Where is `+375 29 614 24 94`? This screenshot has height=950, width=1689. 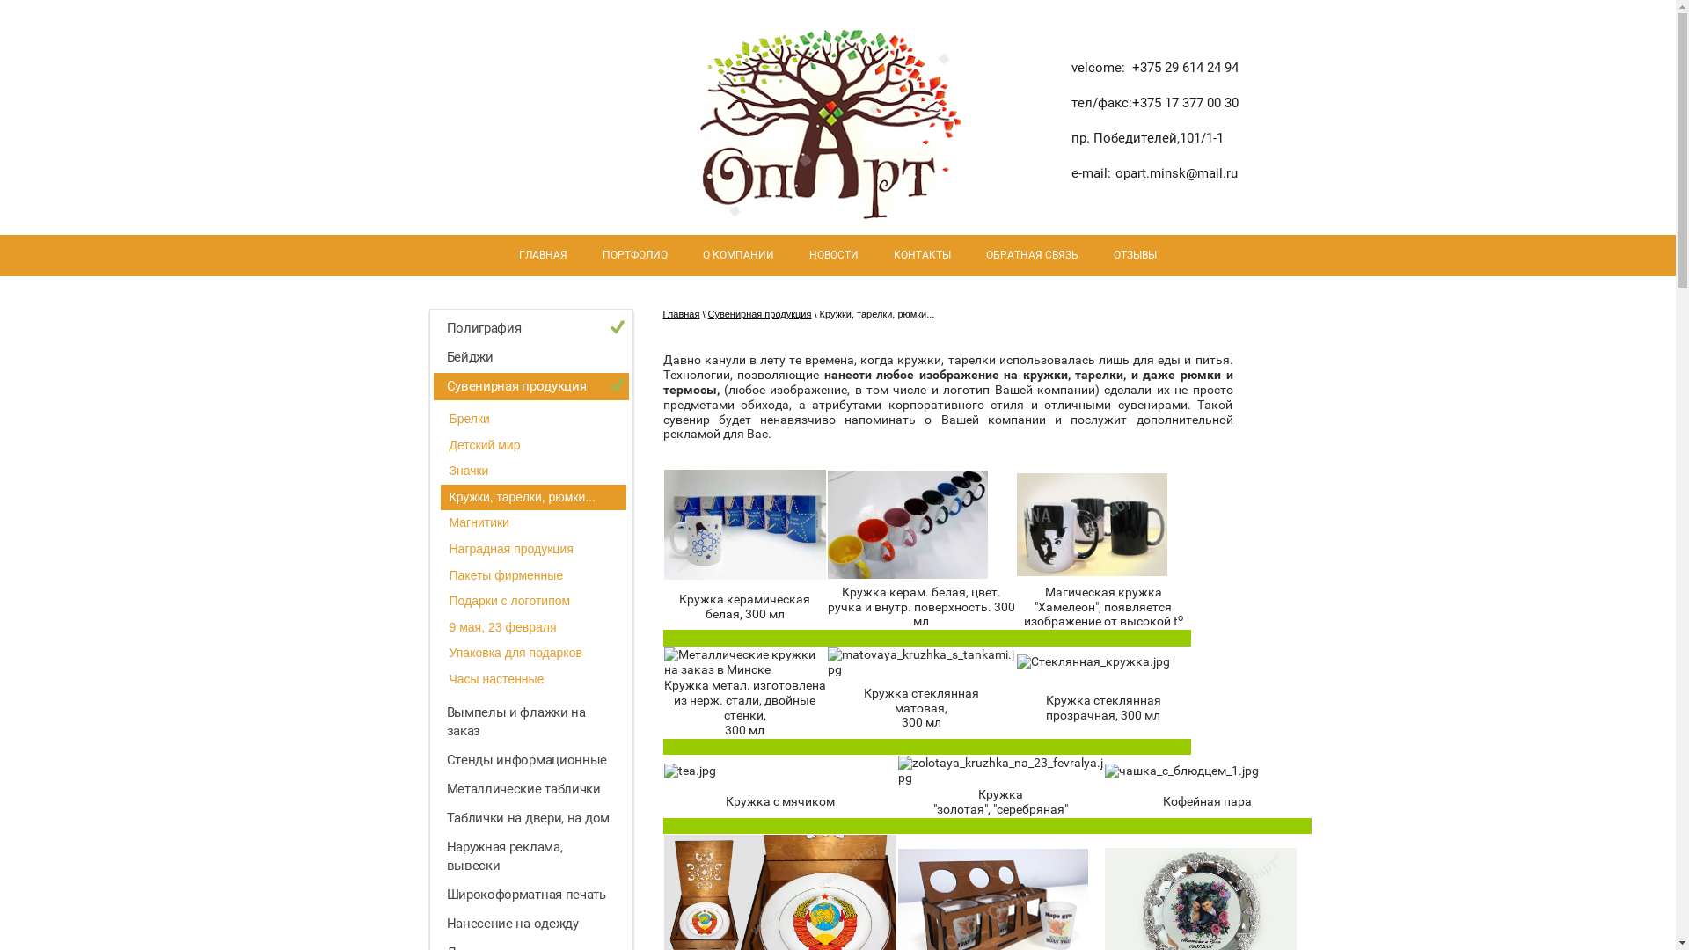
+375 29 614 24 94 is located at coordinates (1184, 68).